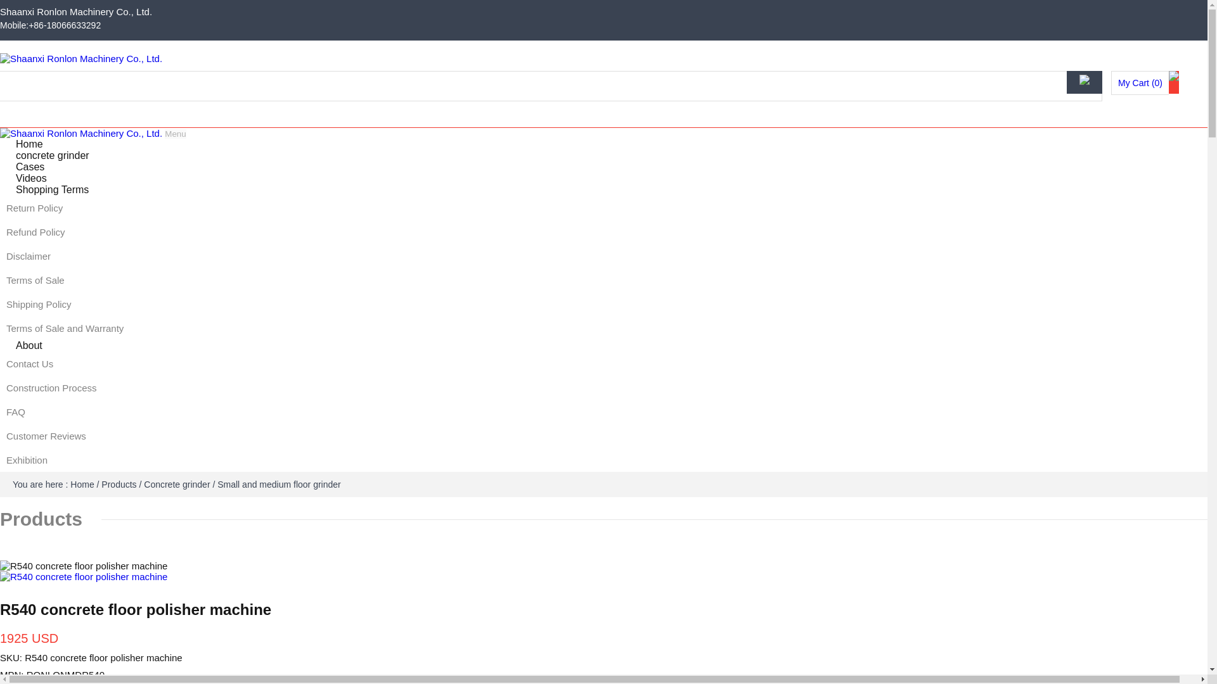 The image size is (1217, 684). Describe the element at coordinates (603, 232) in the screenshot. I see `Refund Policy` at that location.